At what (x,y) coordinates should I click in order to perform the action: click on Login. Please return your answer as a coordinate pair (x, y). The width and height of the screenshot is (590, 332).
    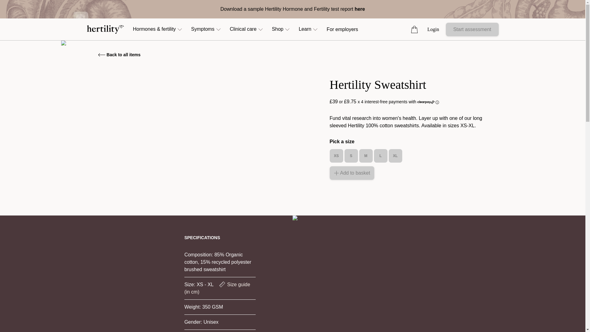
    Looking at the image, I should click on (433, 30).